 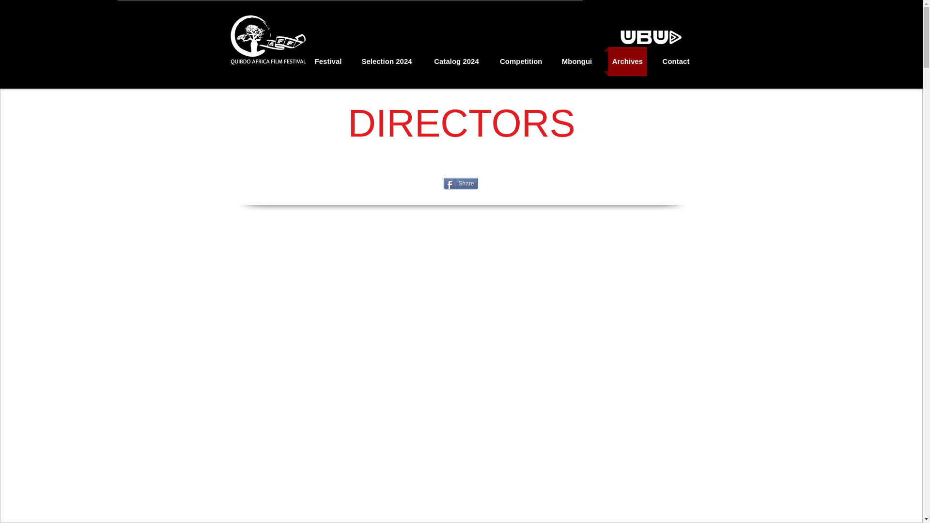 What do you see at coordinates (456, 61) in the screenshot?
I see `Catalog 2024` at bounding box center [456, 61].